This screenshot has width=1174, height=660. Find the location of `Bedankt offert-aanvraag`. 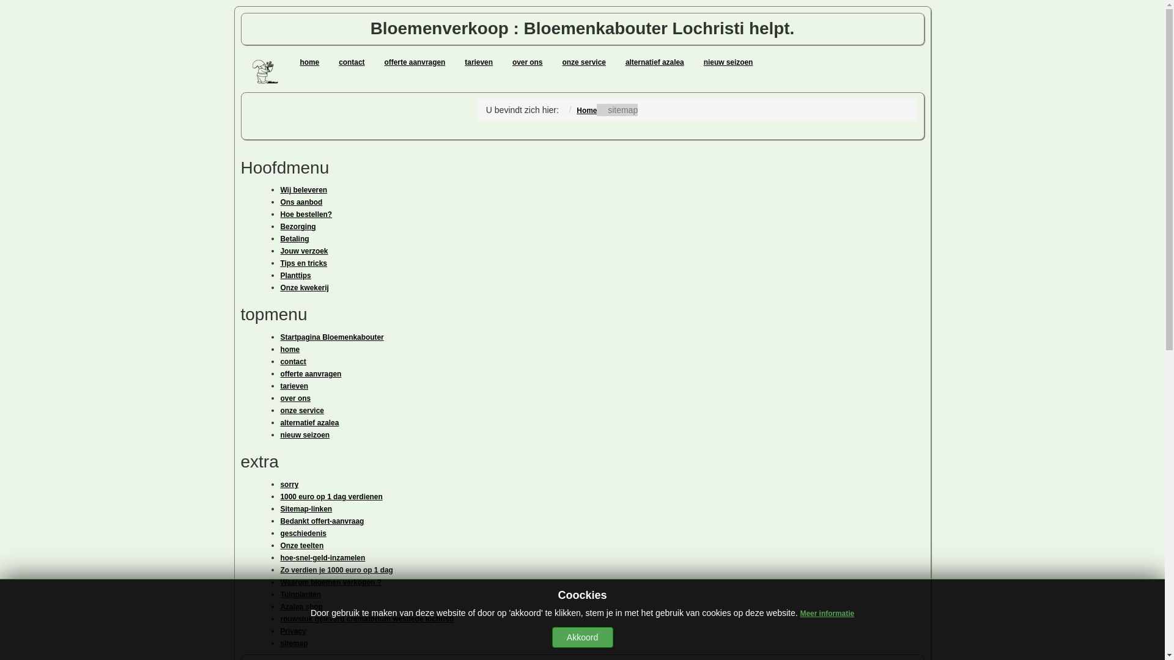

Bedankt offert-aanvraag is located at coordinates (322, 521).